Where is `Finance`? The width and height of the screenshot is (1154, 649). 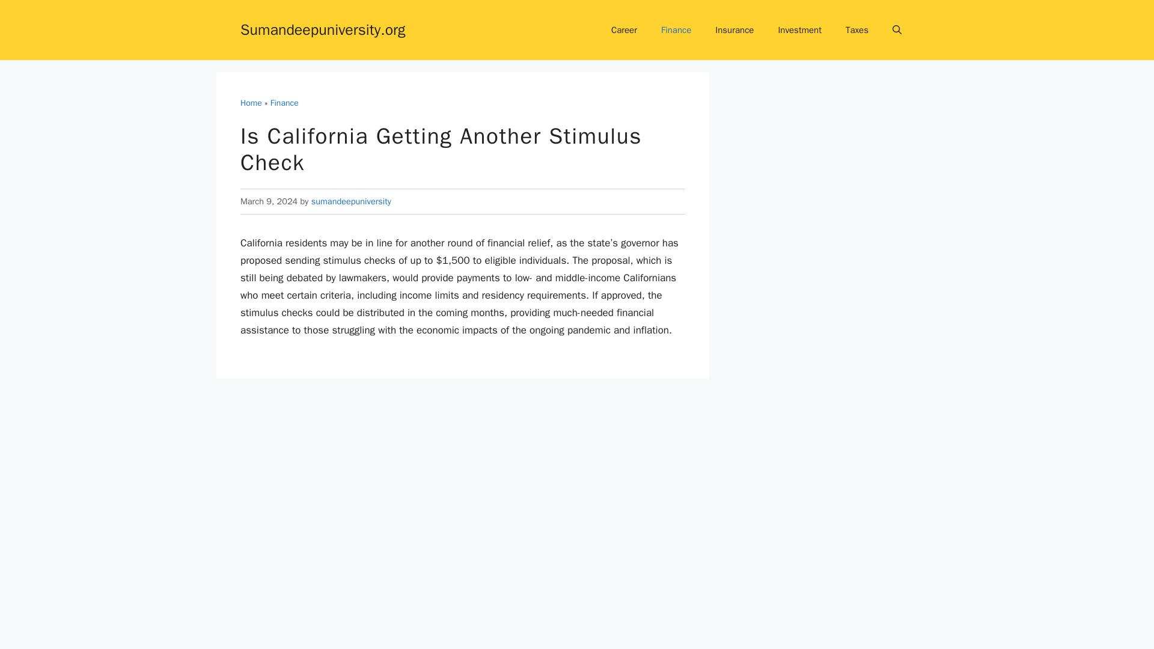
Finance is located at coordinates (284, 103).